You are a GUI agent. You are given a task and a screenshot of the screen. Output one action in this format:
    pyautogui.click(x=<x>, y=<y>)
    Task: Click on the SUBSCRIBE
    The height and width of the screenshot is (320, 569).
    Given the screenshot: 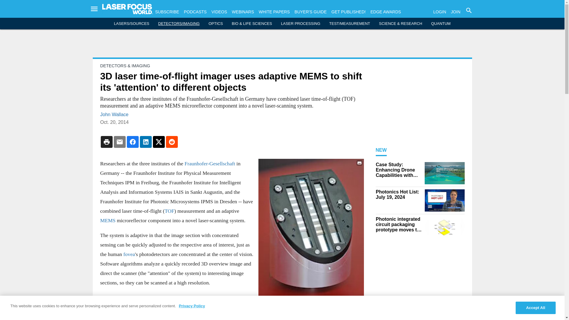 What is the action you would take?
    pyautogui.click(x=167, y=12)
    